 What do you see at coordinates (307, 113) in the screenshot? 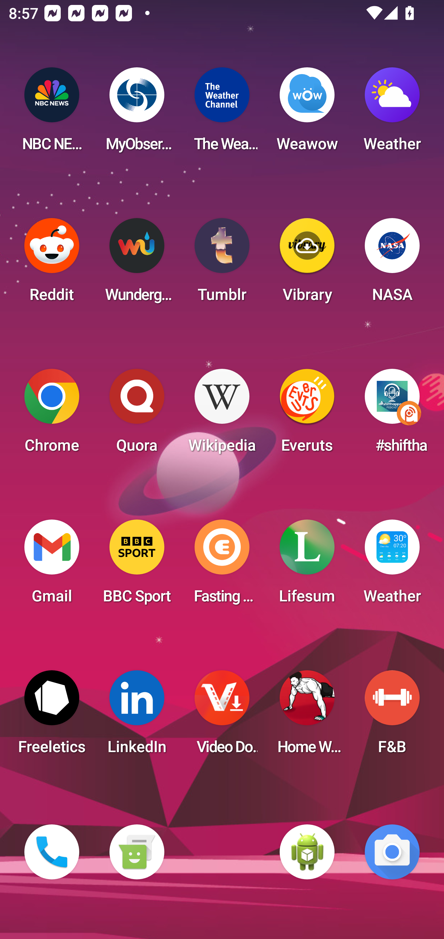
I see `Weawow` at bounding box center [307, 113].